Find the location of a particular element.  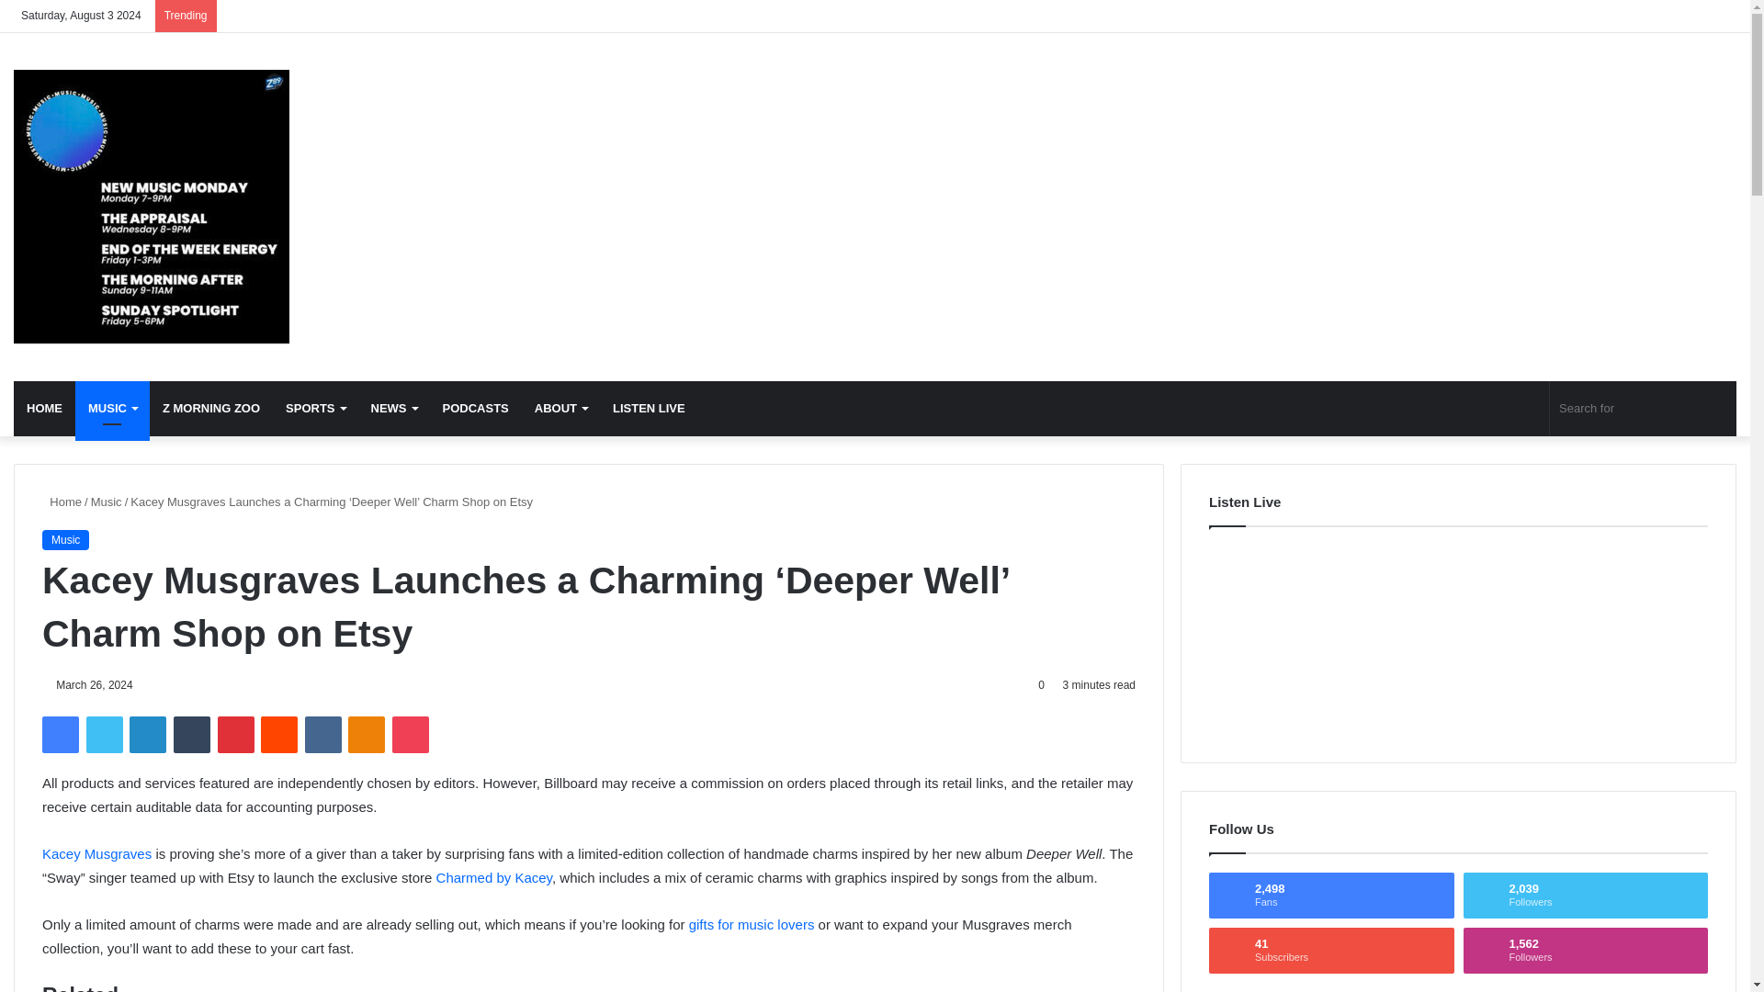

MUSIC is located at coordinates (112, 408).